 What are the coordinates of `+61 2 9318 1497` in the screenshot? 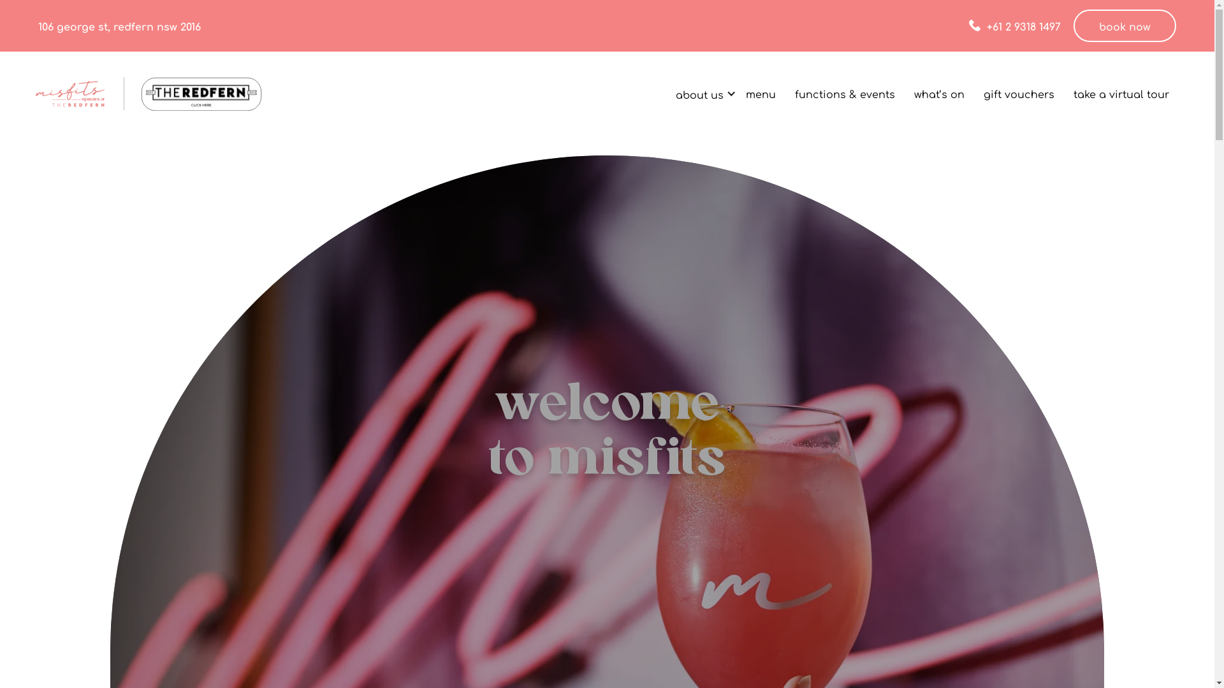 It's located at (1015, 25).